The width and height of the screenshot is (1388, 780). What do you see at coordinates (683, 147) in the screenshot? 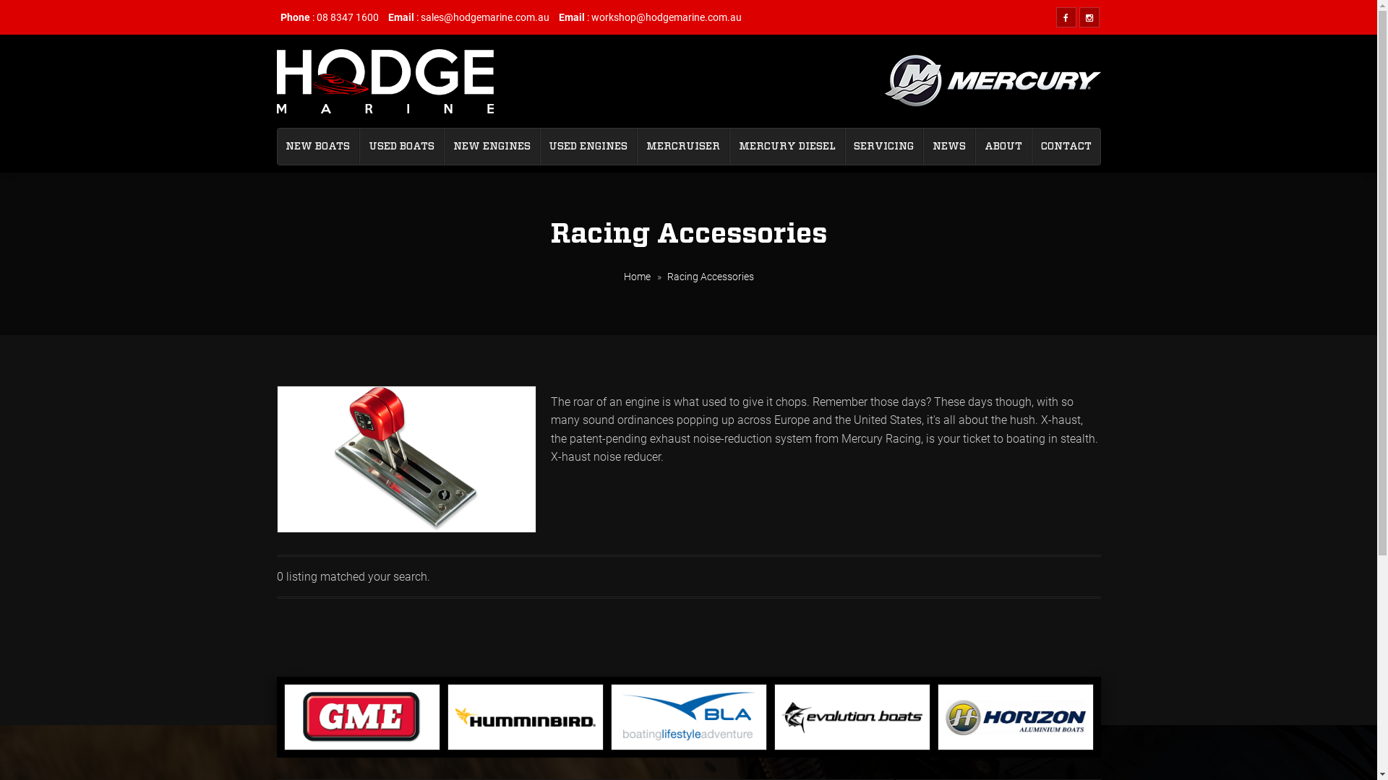
I see `MERCRUISER` at bounding box center [683, 147].